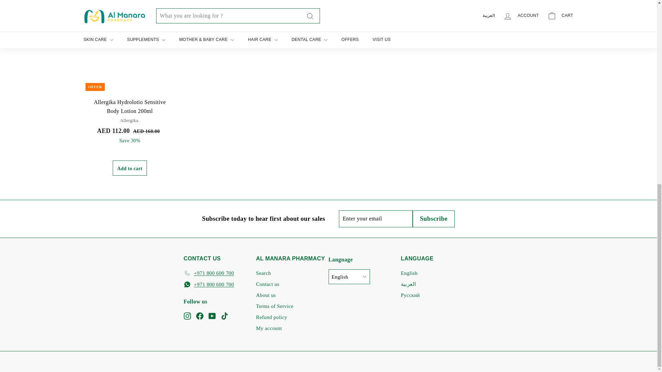 The height and width of the screenshot is (372, 662). What do you see at coordinates (229, 2) in the screenshot?
I see `Add to cart` at bounding box center [229, 2].